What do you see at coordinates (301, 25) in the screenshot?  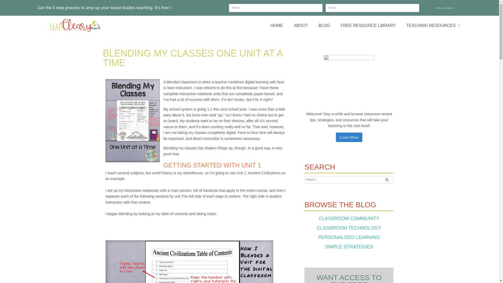 I see `ABOUT` at bounding box center [301, 25].